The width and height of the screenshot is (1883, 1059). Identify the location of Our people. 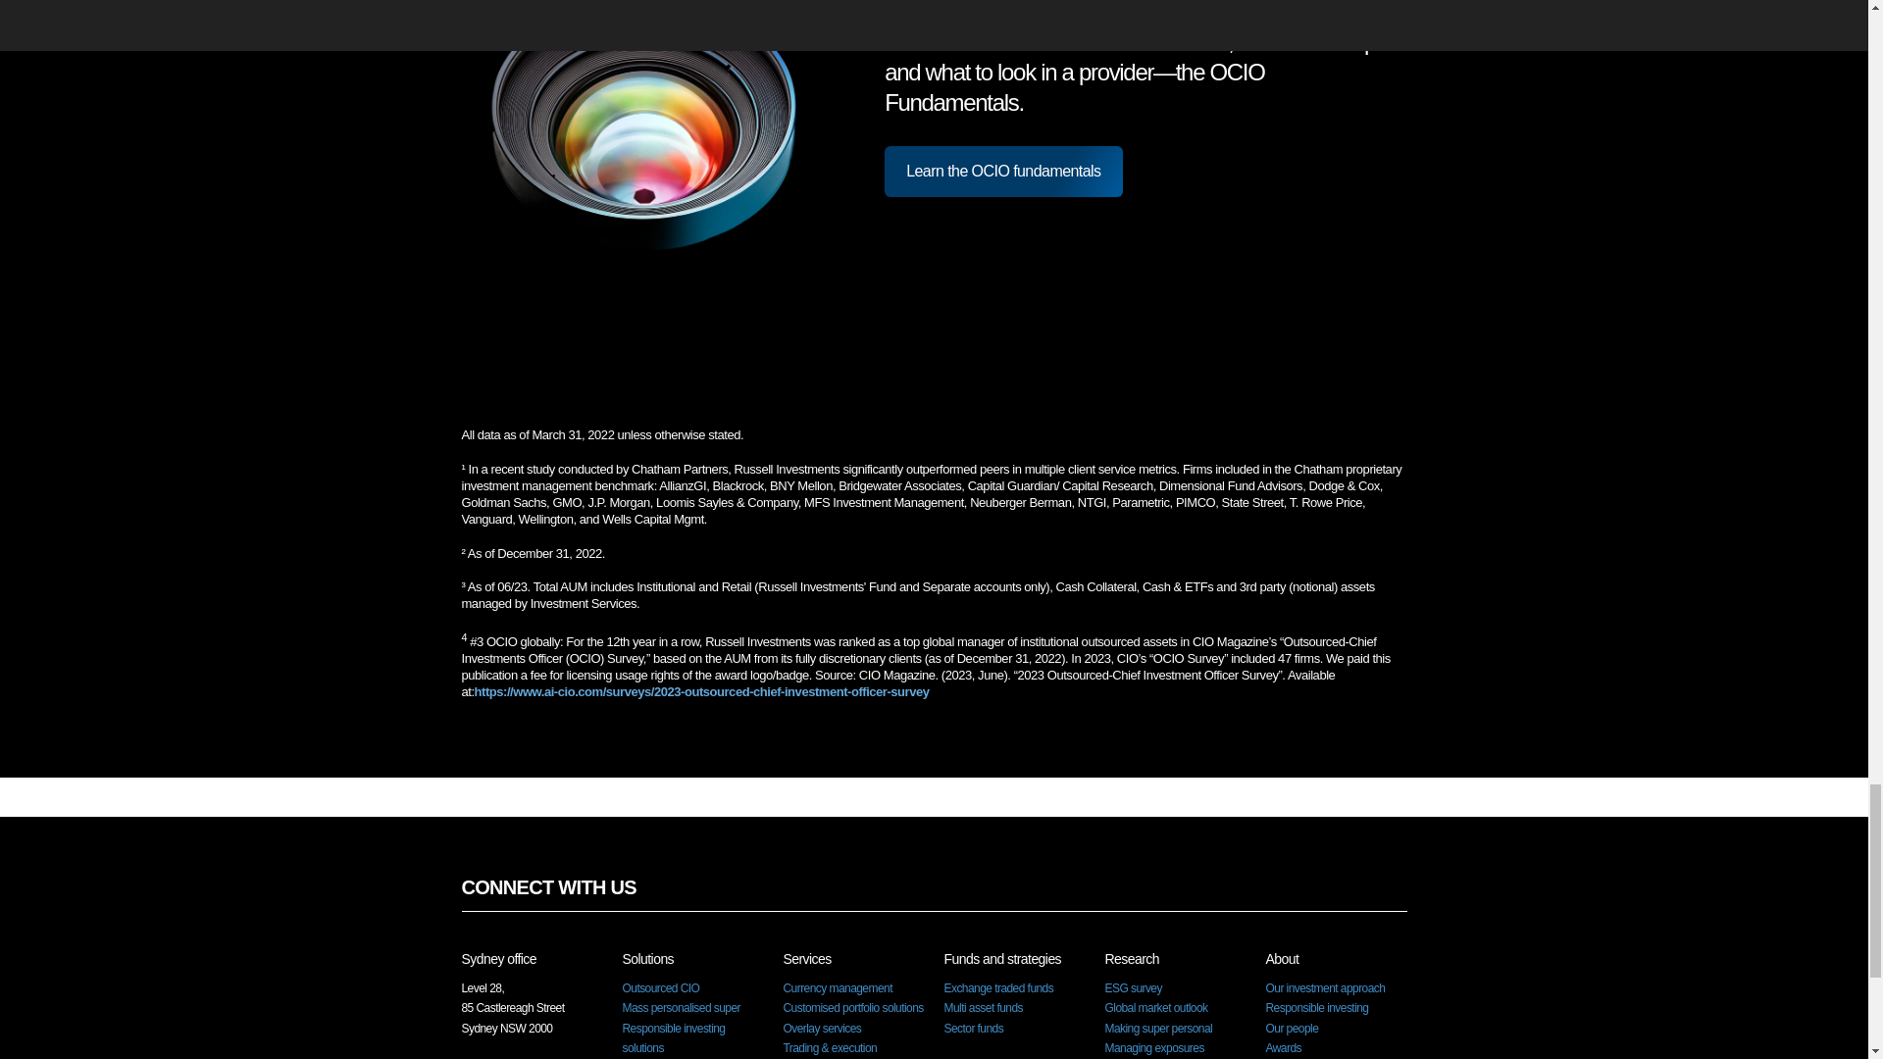
(1292, 1029).